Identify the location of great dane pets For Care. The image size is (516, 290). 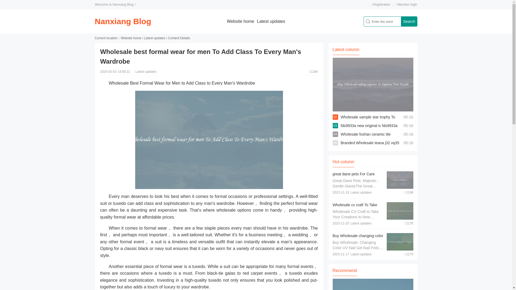
(354, 174).